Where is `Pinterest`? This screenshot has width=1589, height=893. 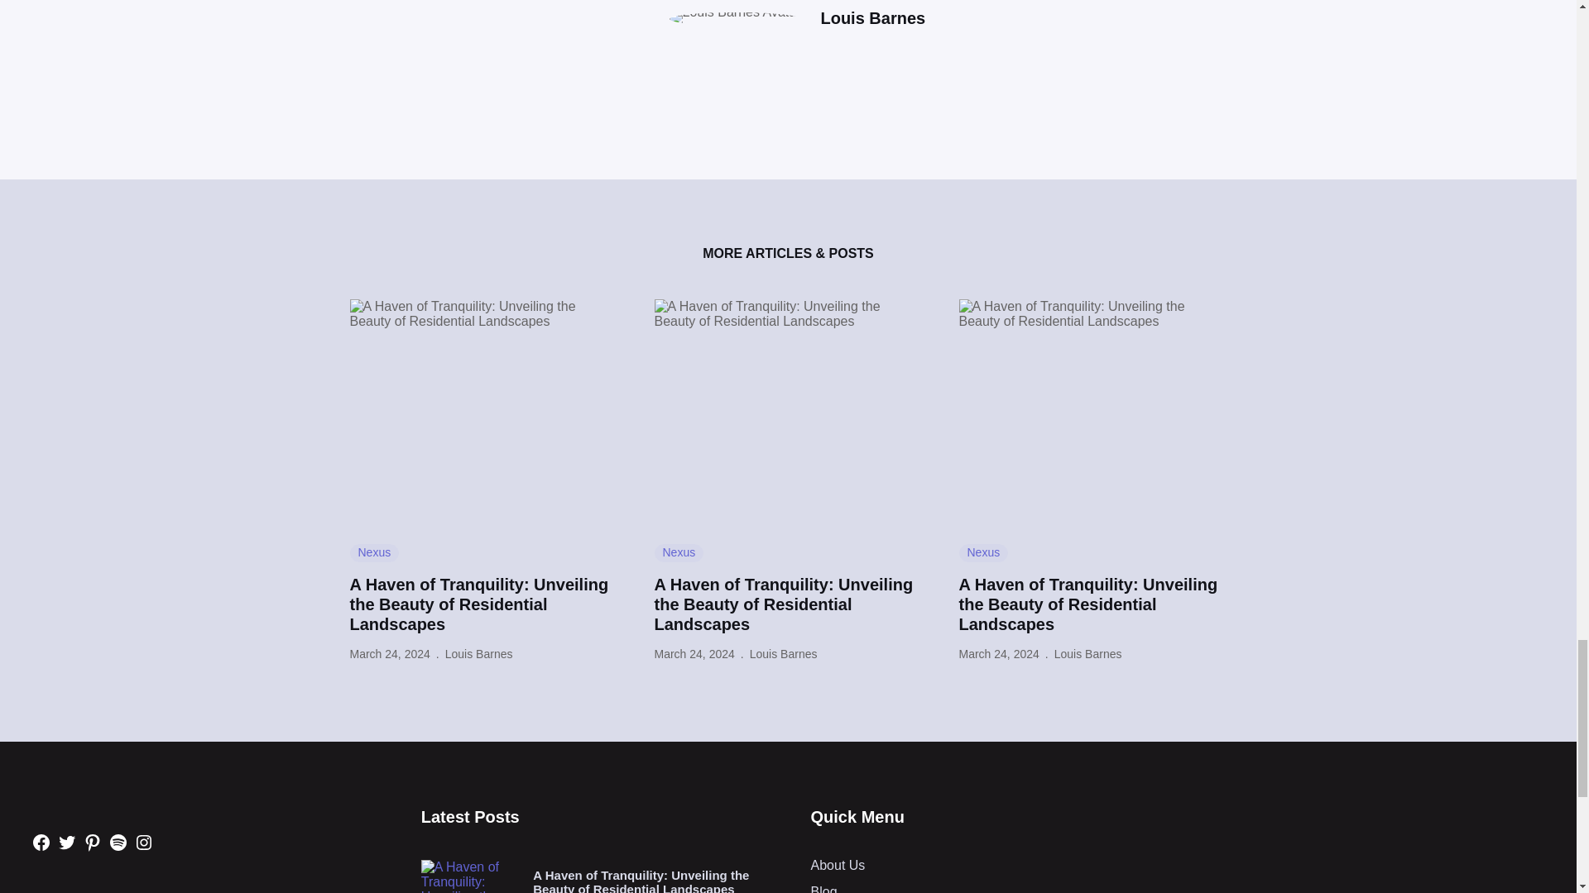 Pinterest is located at coordinates (93, 842).